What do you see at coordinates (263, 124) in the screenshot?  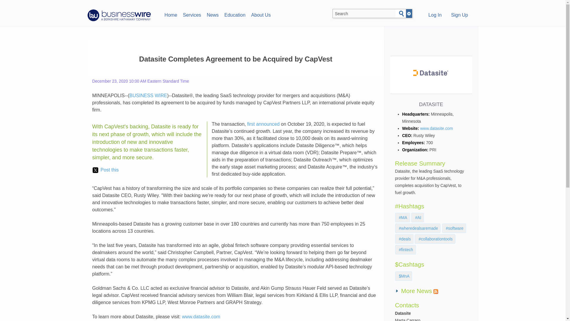 I see `first announced` at bounding box center [263, 124].